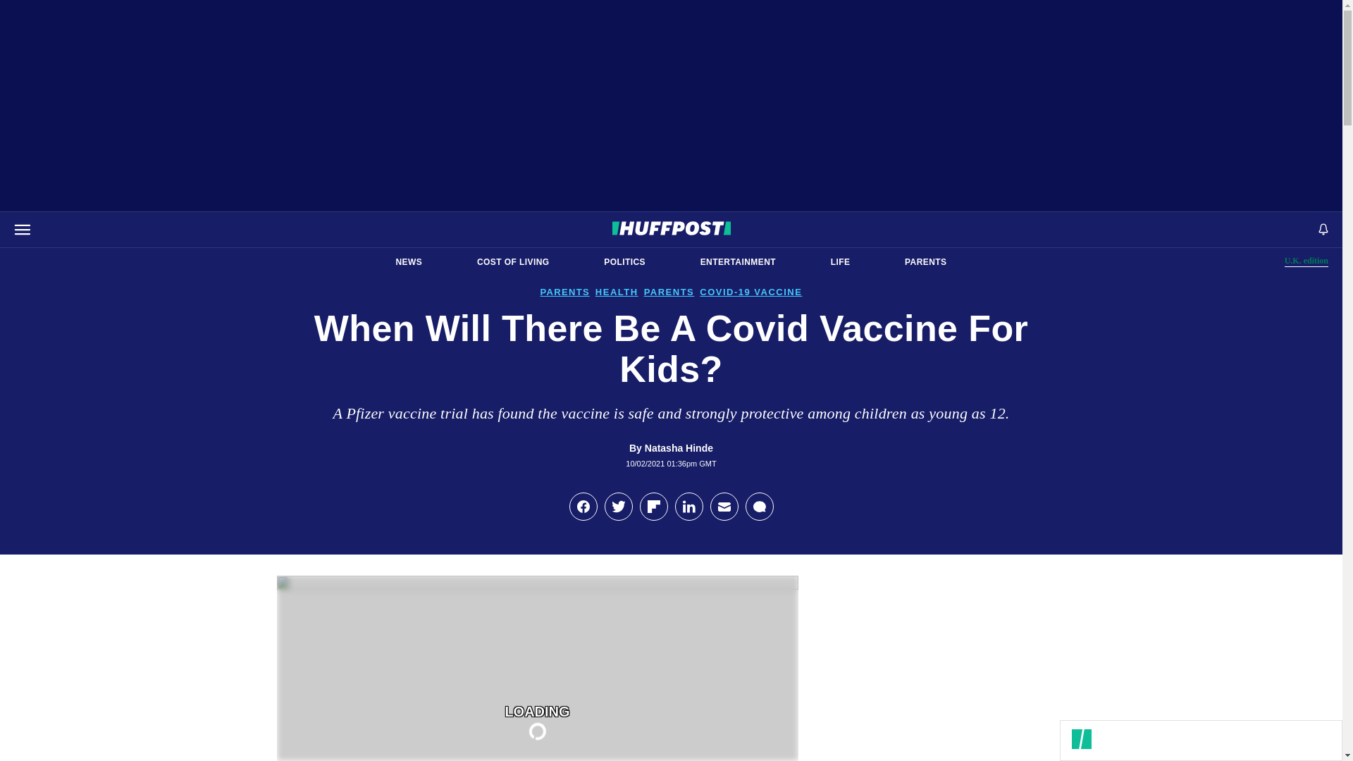  What do you see at coordinates (513, 262) in the screenshot?
I see `COST OF LIVING` at bounding box center [513, 262].